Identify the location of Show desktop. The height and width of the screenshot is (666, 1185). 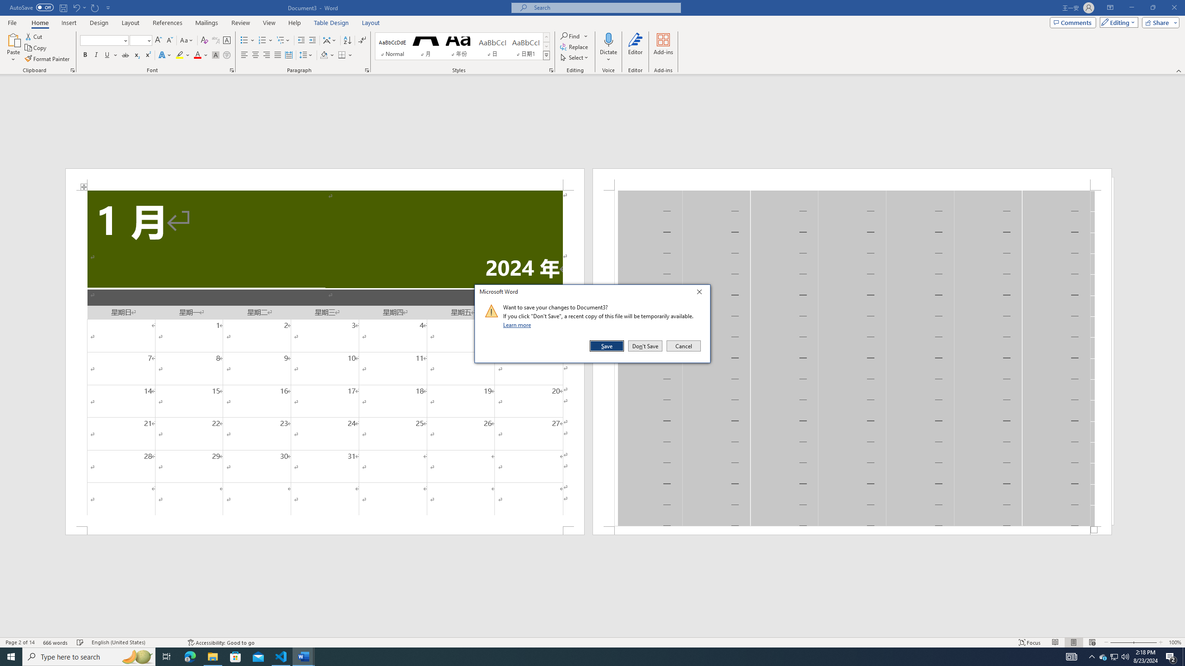
(1184, 657).